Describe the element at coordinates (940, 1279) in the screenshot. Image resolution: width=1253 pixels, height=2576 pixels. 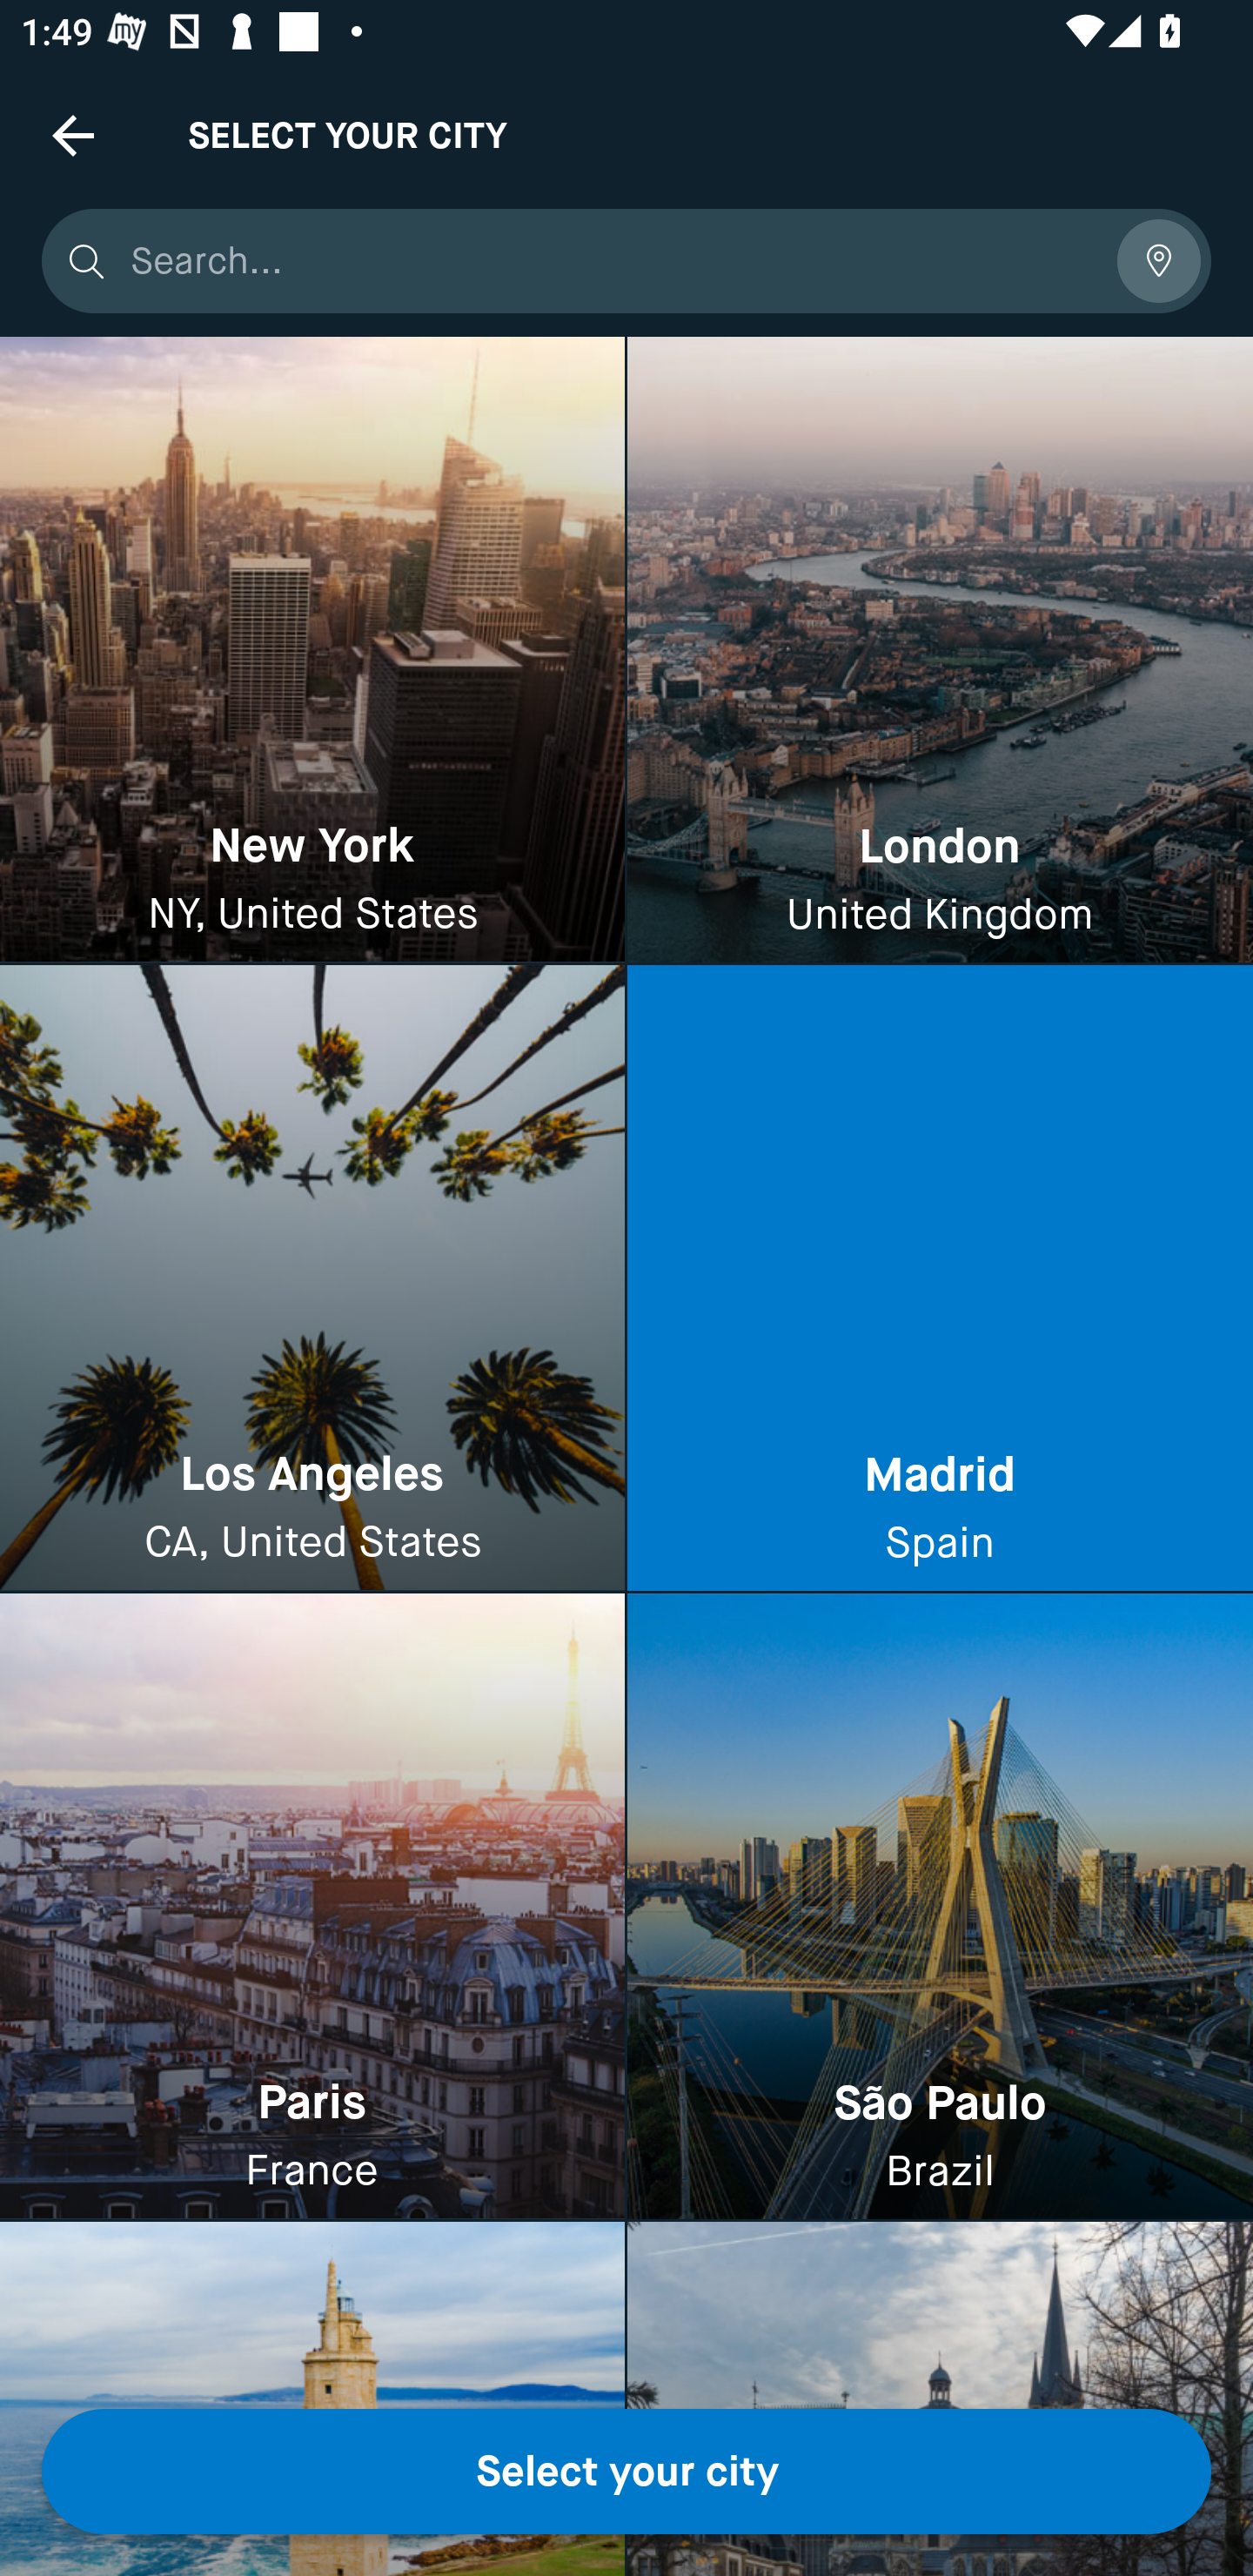
I see `Madrid Spain` at that location.